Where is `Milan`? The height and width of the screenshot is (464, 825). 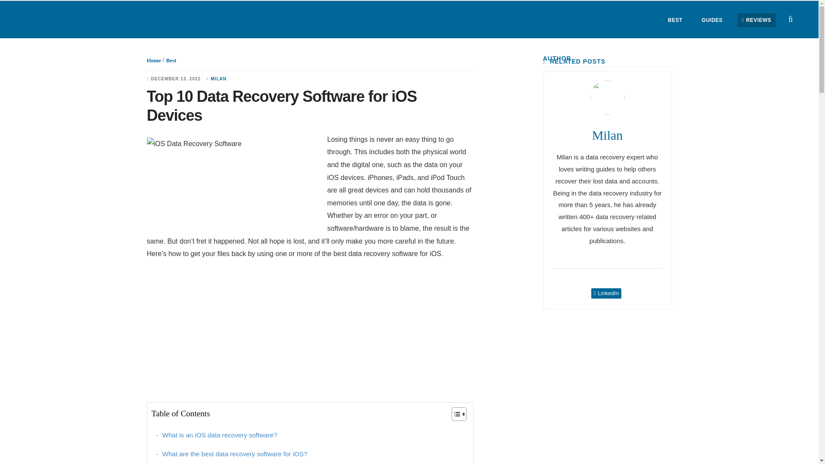 Milan is located at coordinates (608, 135).